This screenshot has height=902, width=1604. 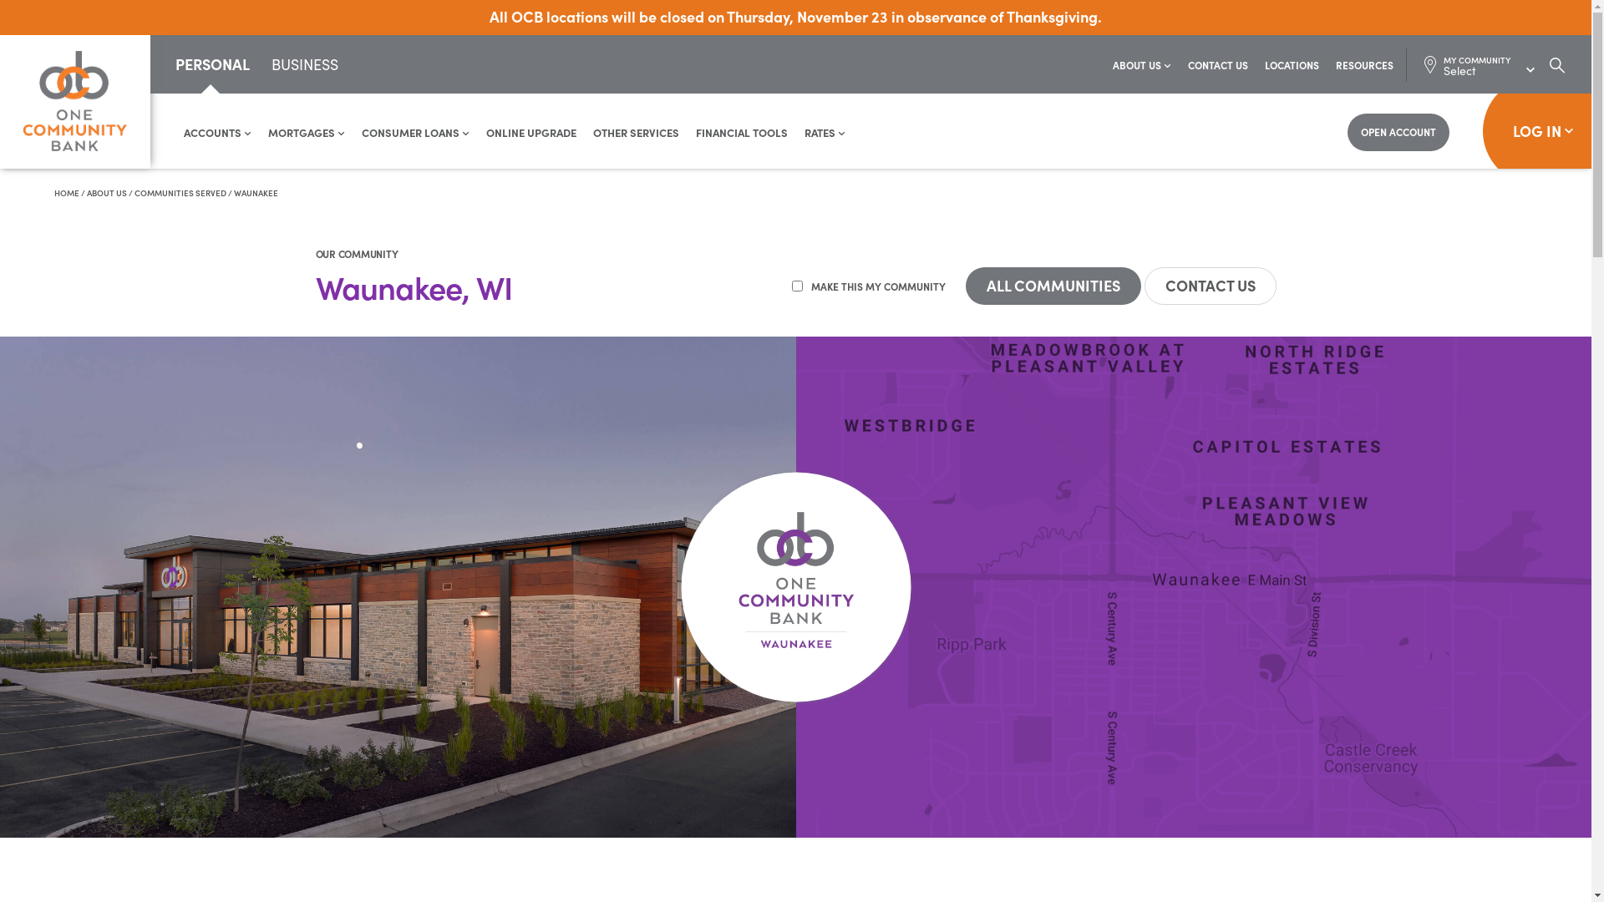 What do you see at coordinates (67, 193) in the screenshot?
I see `HOME` at bounding box center [67, 193].